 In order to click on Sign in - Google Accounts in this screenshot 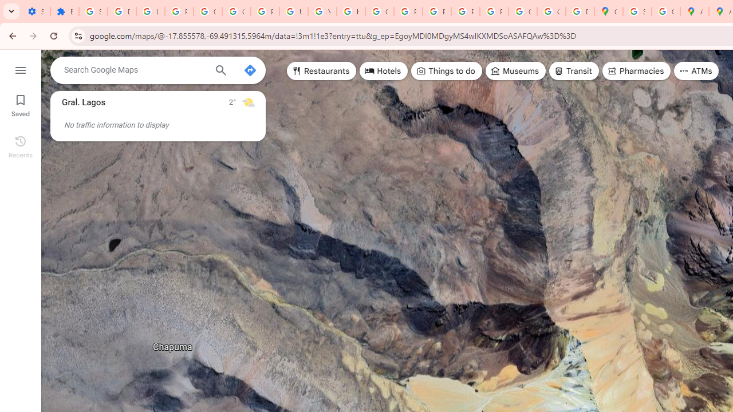, I will do `click(637, 11)`.